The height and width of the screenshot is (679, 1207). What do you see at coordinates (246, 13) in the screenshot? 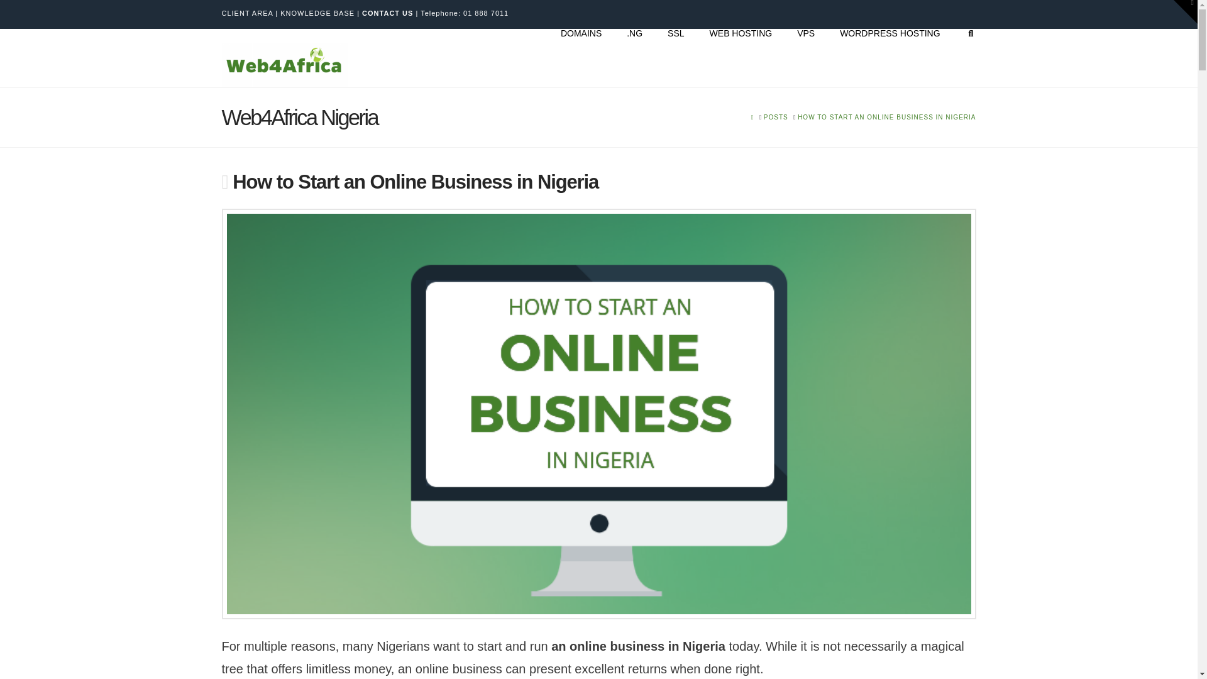
I see `CLIENT AREA` at bounding box center [246, 13].